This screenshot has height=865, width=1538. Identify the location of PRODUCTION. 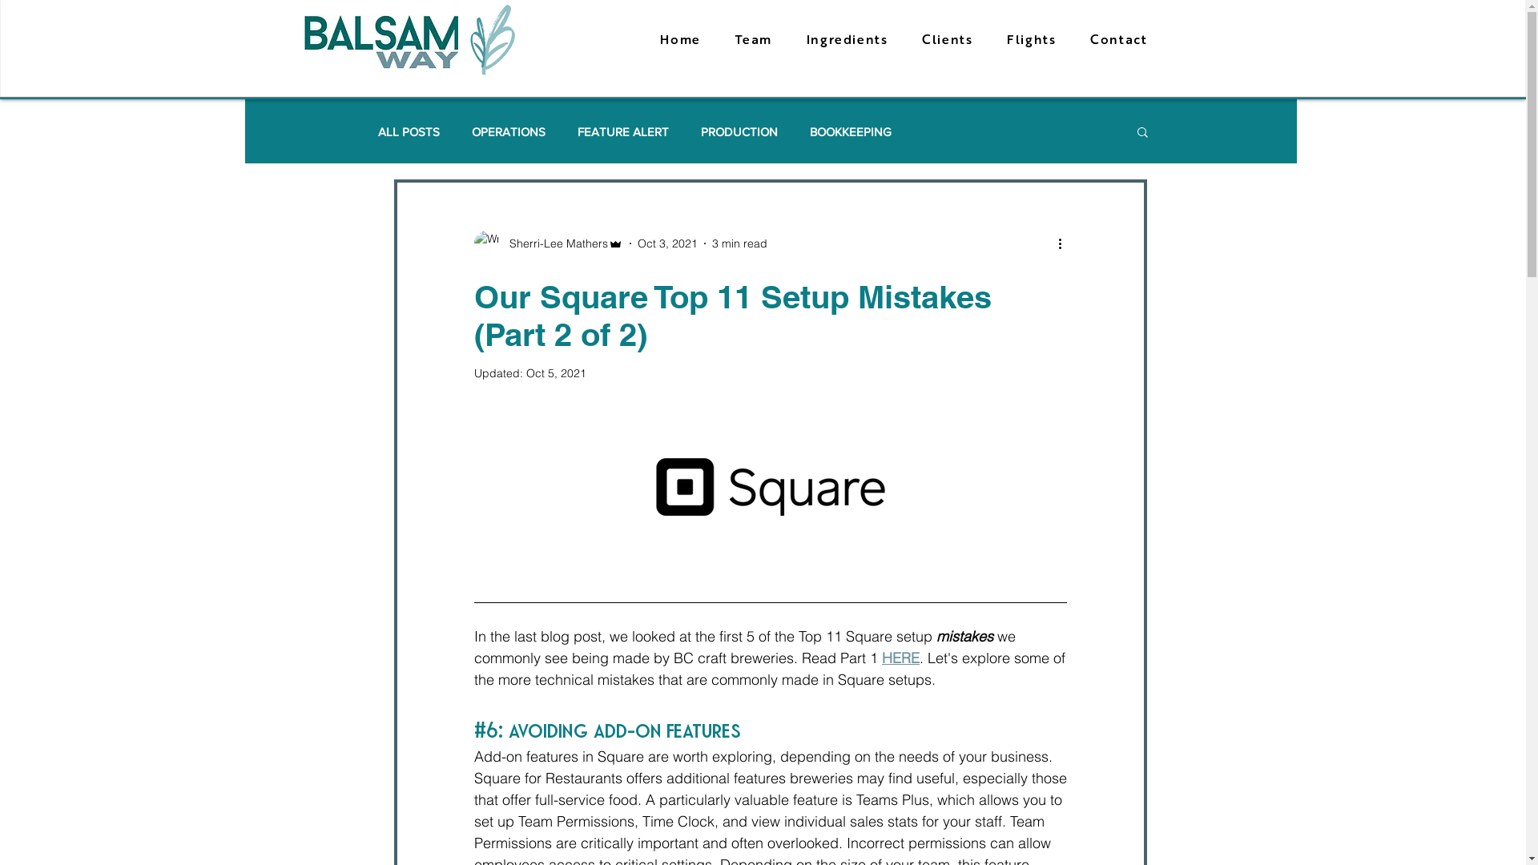
(739, 131).